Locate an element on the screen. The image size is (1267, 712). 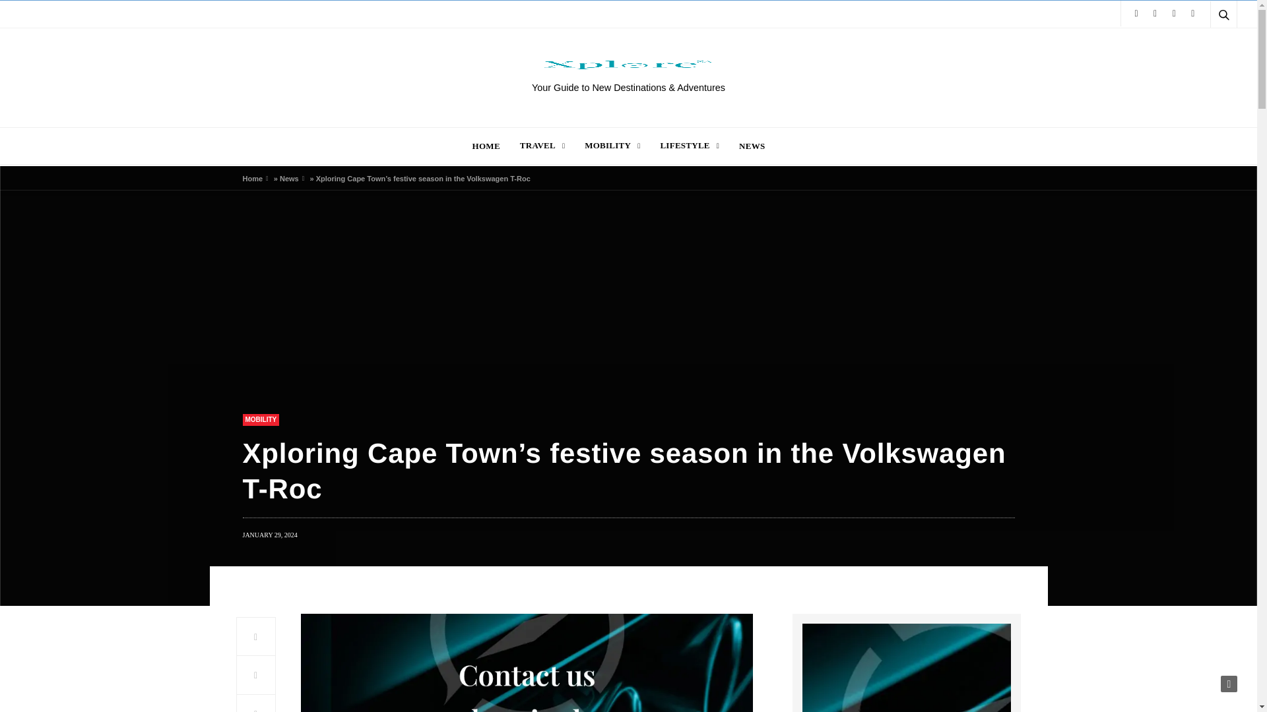
MOBILITY is located at coordinates (261, 419).